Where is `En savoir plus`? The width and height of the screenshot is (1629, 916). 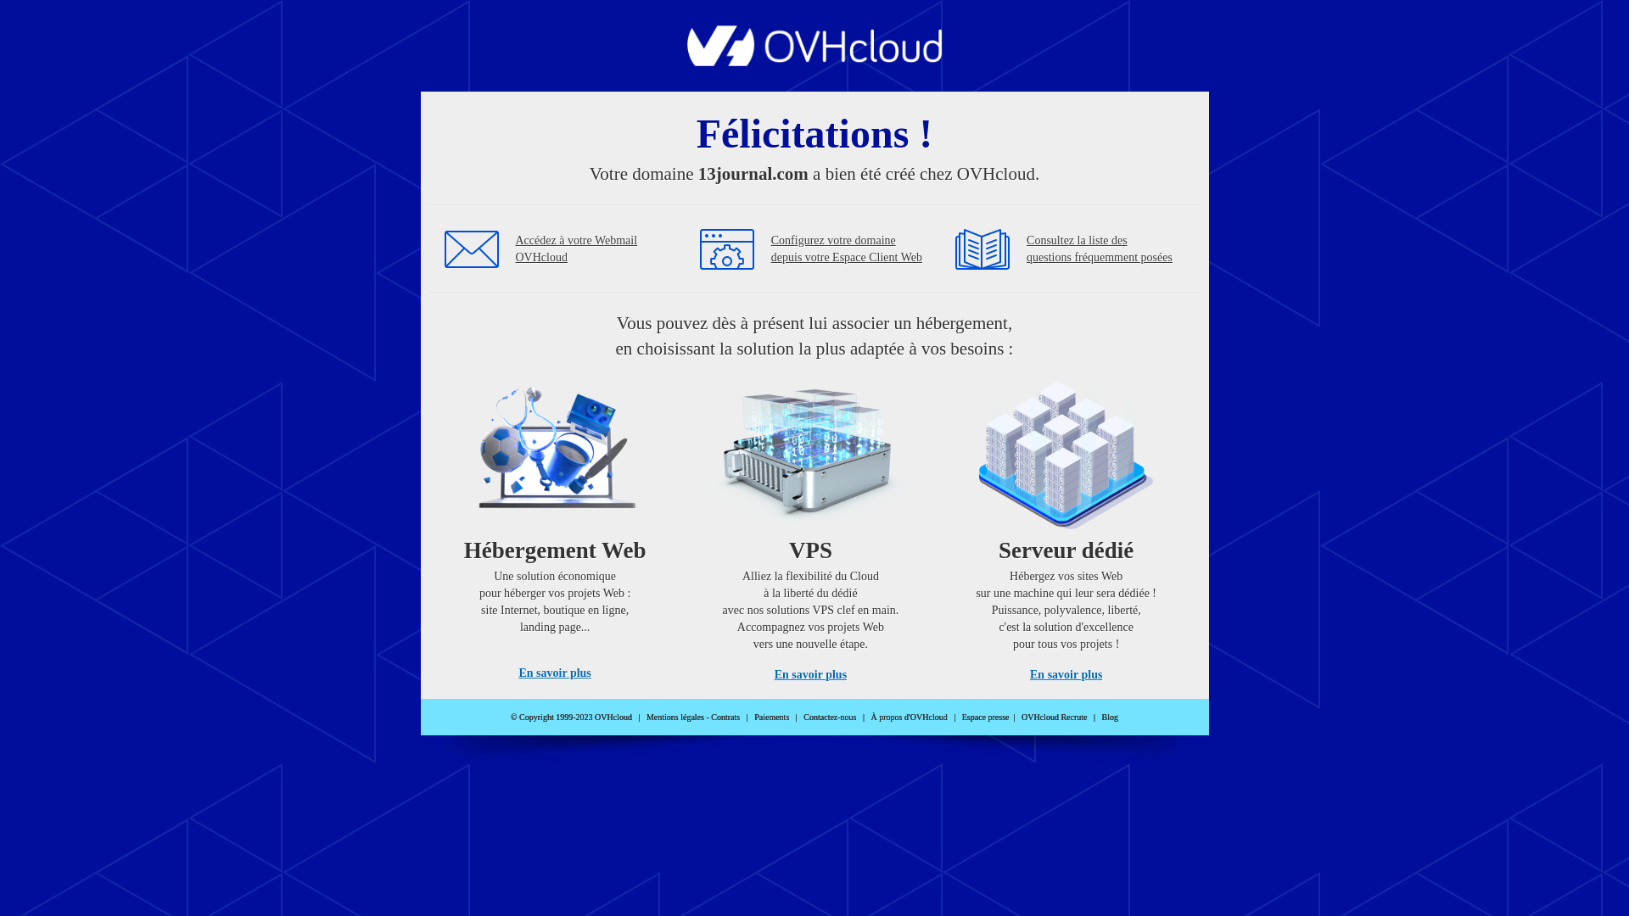 En savoir plus is located at coordinates (555, 673).